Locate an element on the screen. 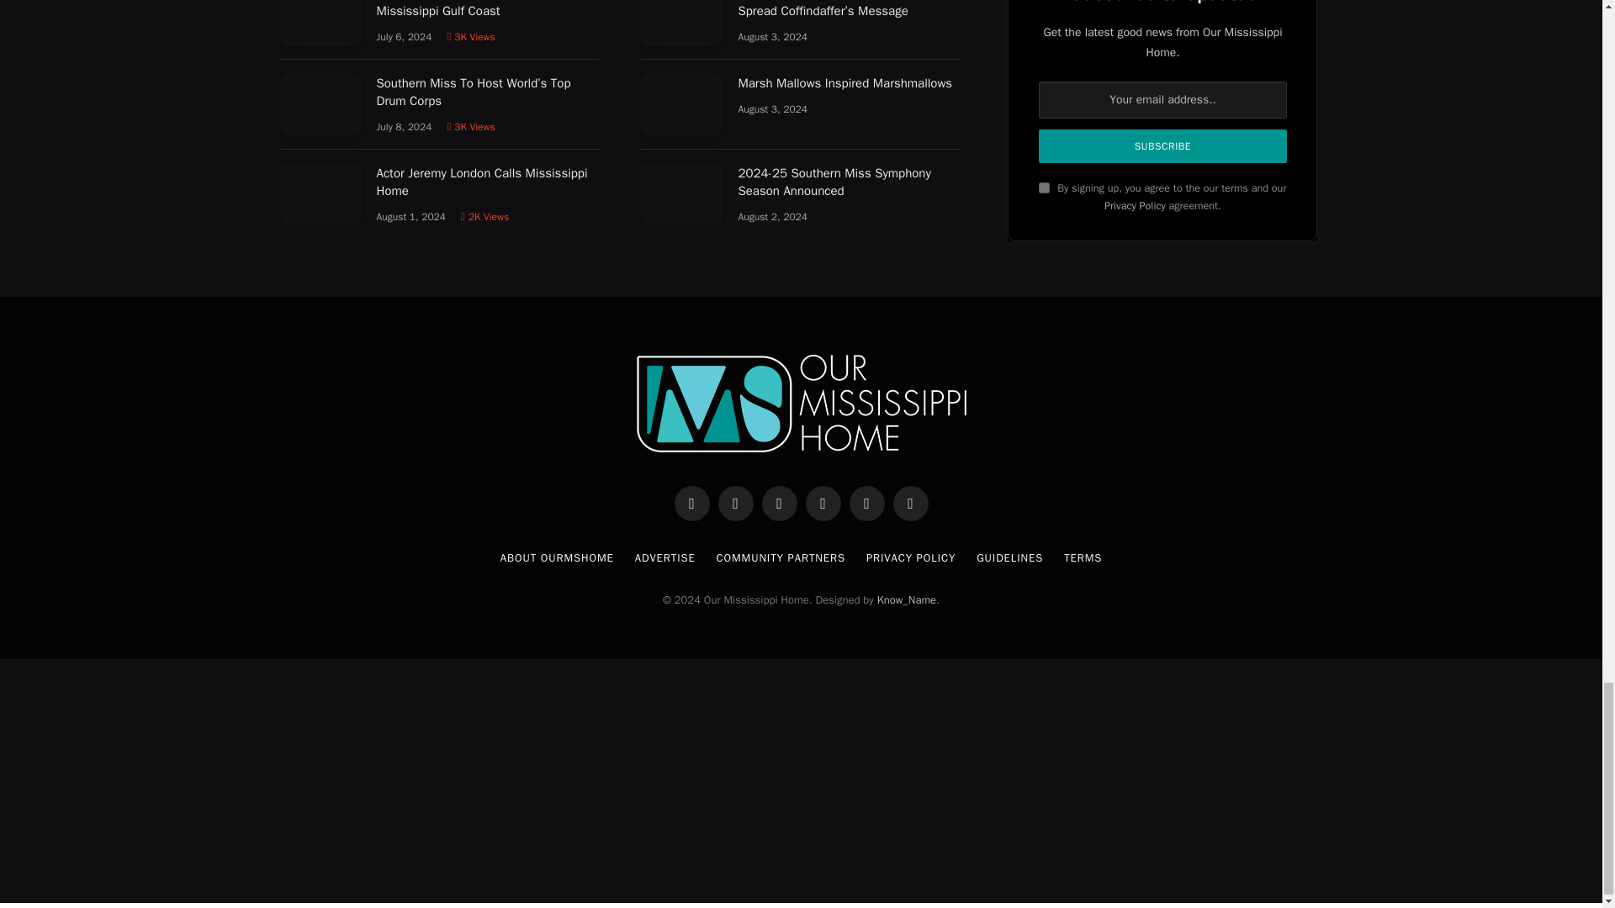 Image resolution: width=1615 pixels, height=908 pixels. Subscribe is located at coordinates (1162, 146).